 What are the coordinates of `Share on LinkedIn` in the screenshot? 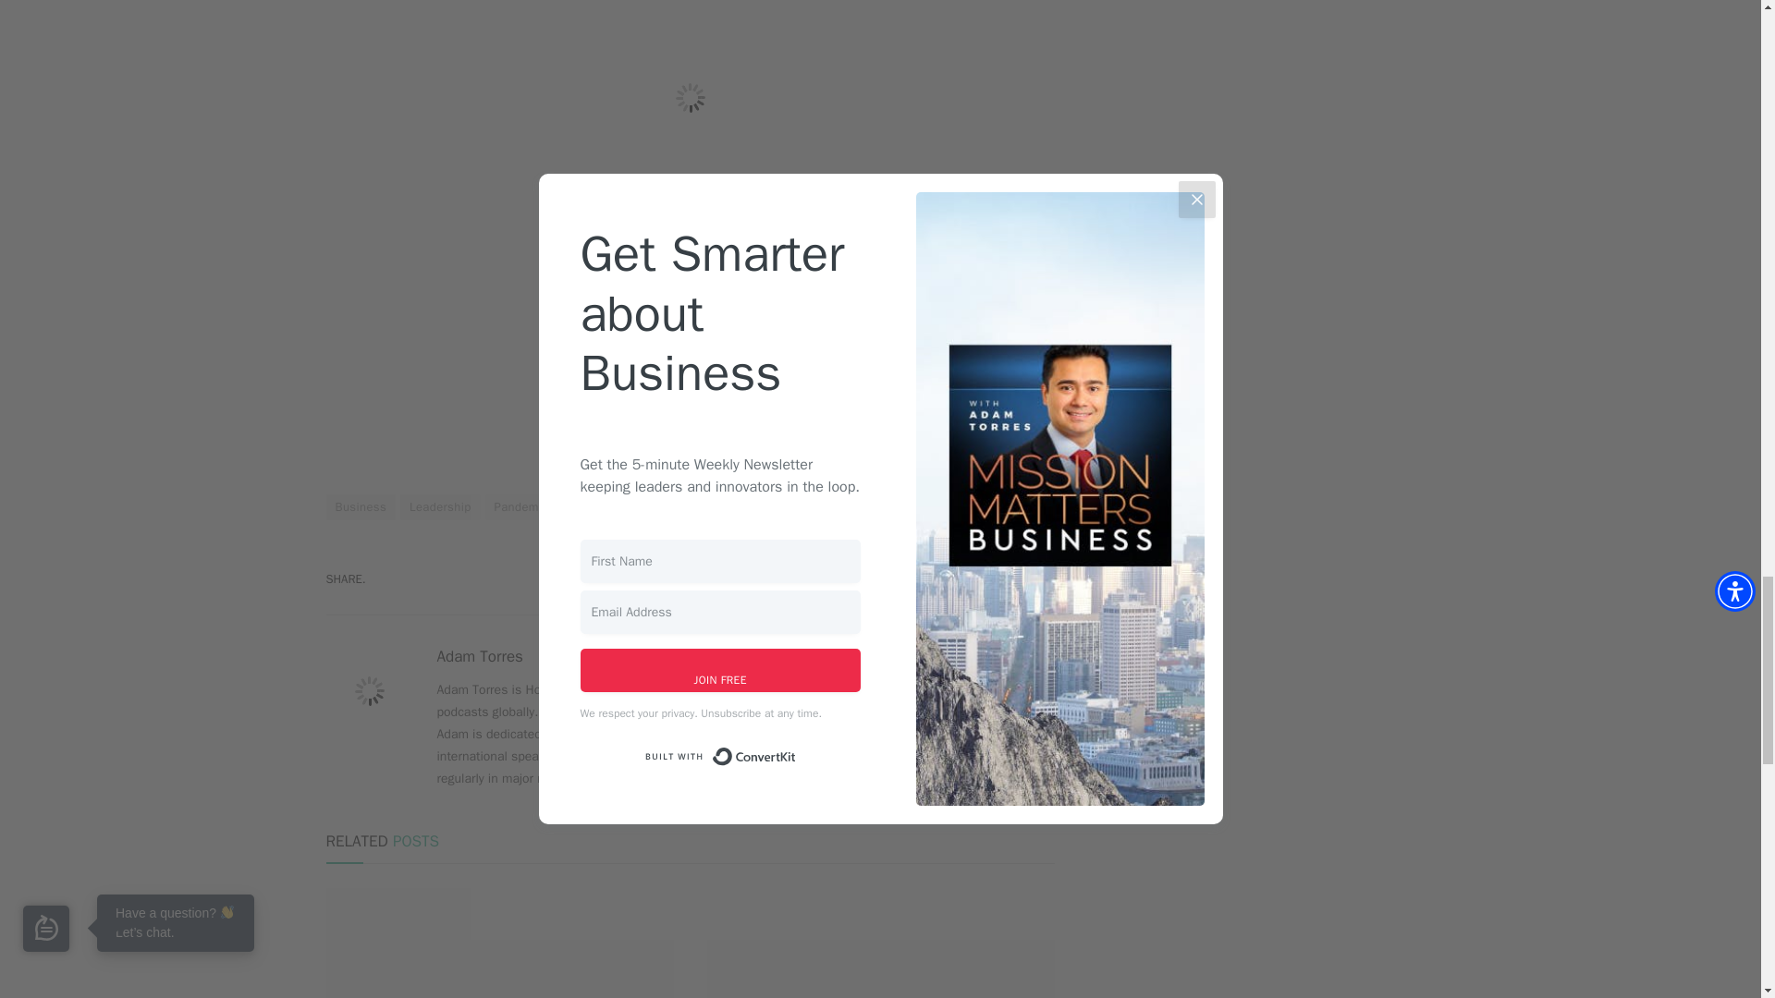 It's located at (884, 578).